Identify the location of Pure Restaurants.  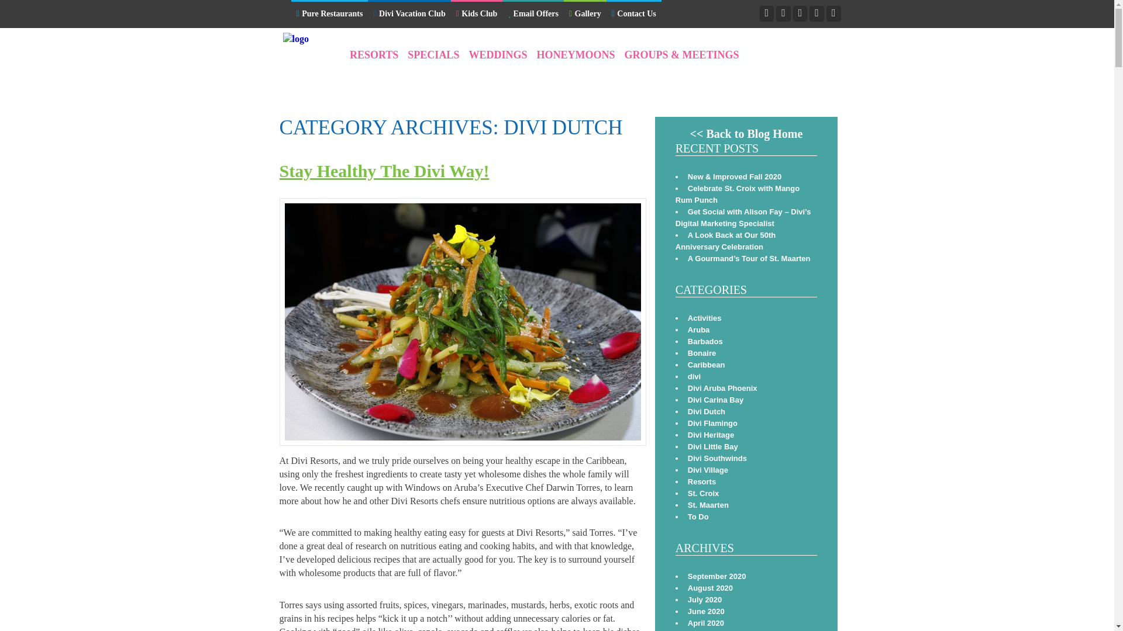
(329, 15).